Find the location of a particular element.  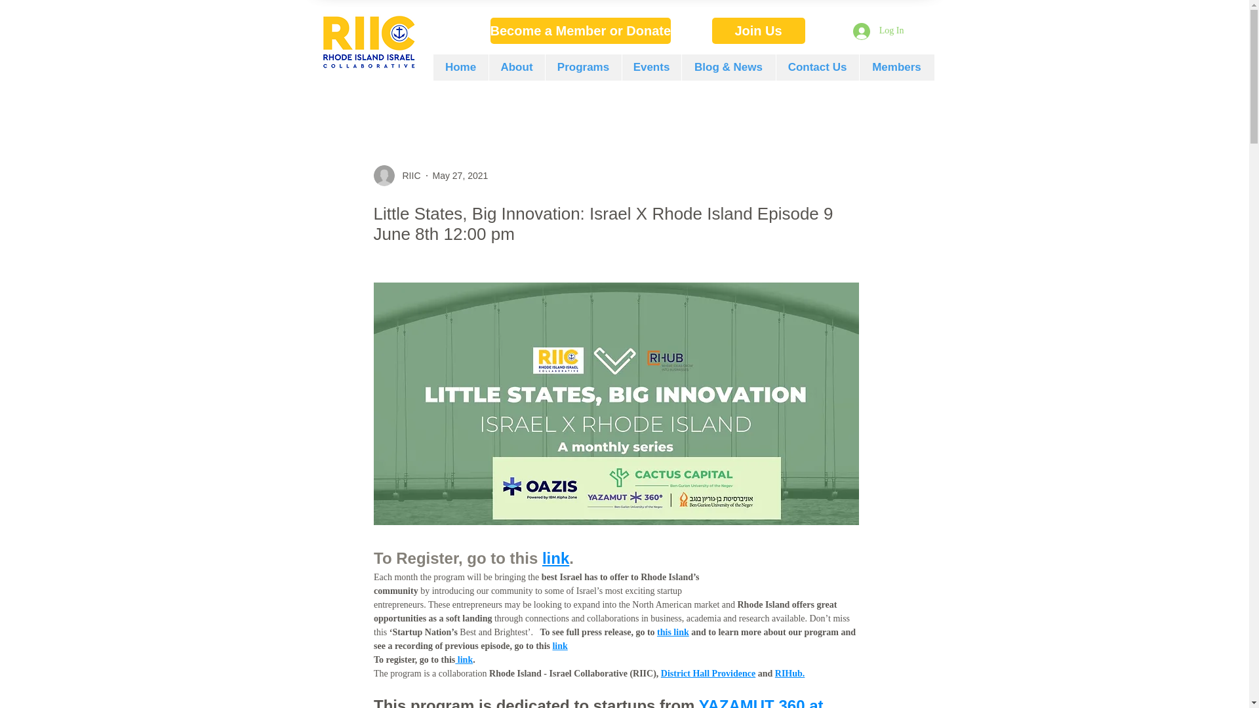

RIIC is located at coordinates (397, 176).